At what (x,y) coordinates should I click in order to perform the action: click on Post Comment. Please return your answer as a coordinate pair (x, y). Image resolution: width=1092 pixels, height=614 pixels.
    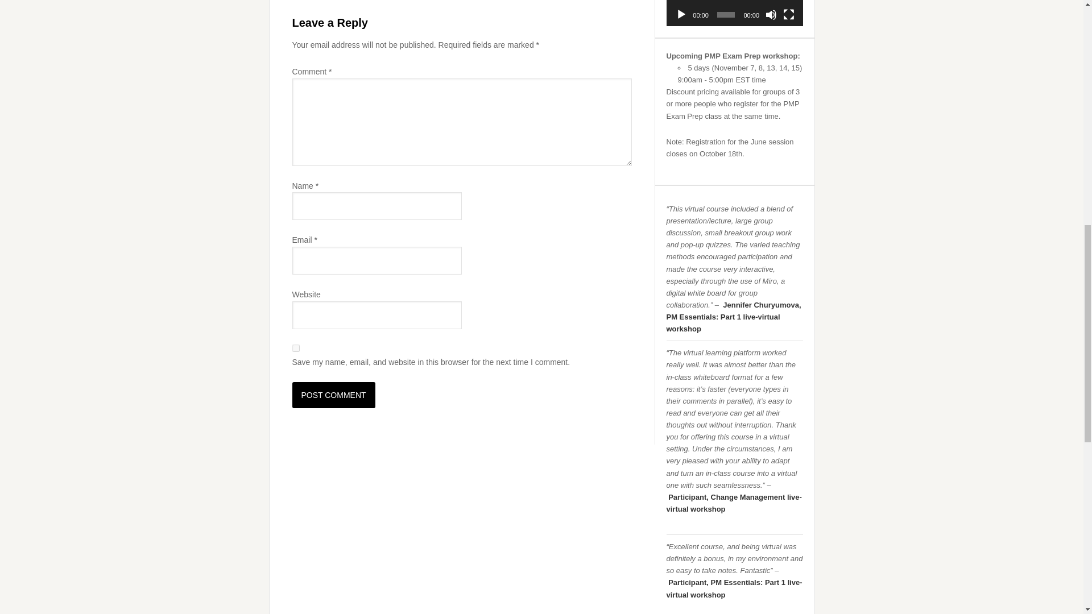
    Looking at the image, I should click on (334, 395).